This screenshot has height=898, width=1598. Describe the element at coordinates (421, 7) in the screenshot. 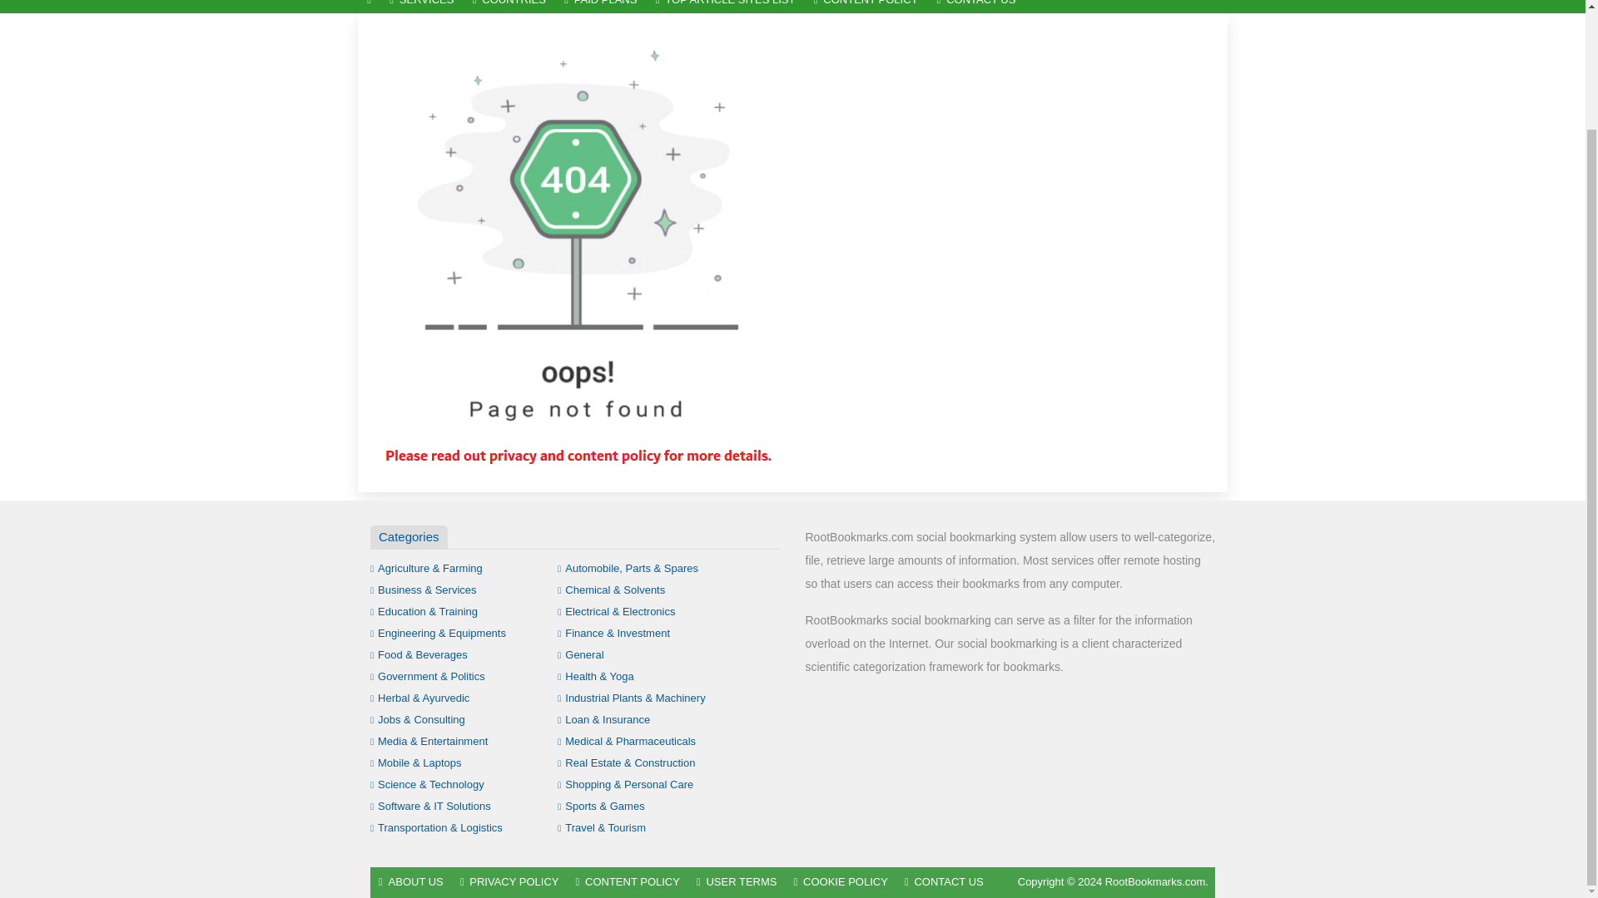

I see `SERVICES` at that location.